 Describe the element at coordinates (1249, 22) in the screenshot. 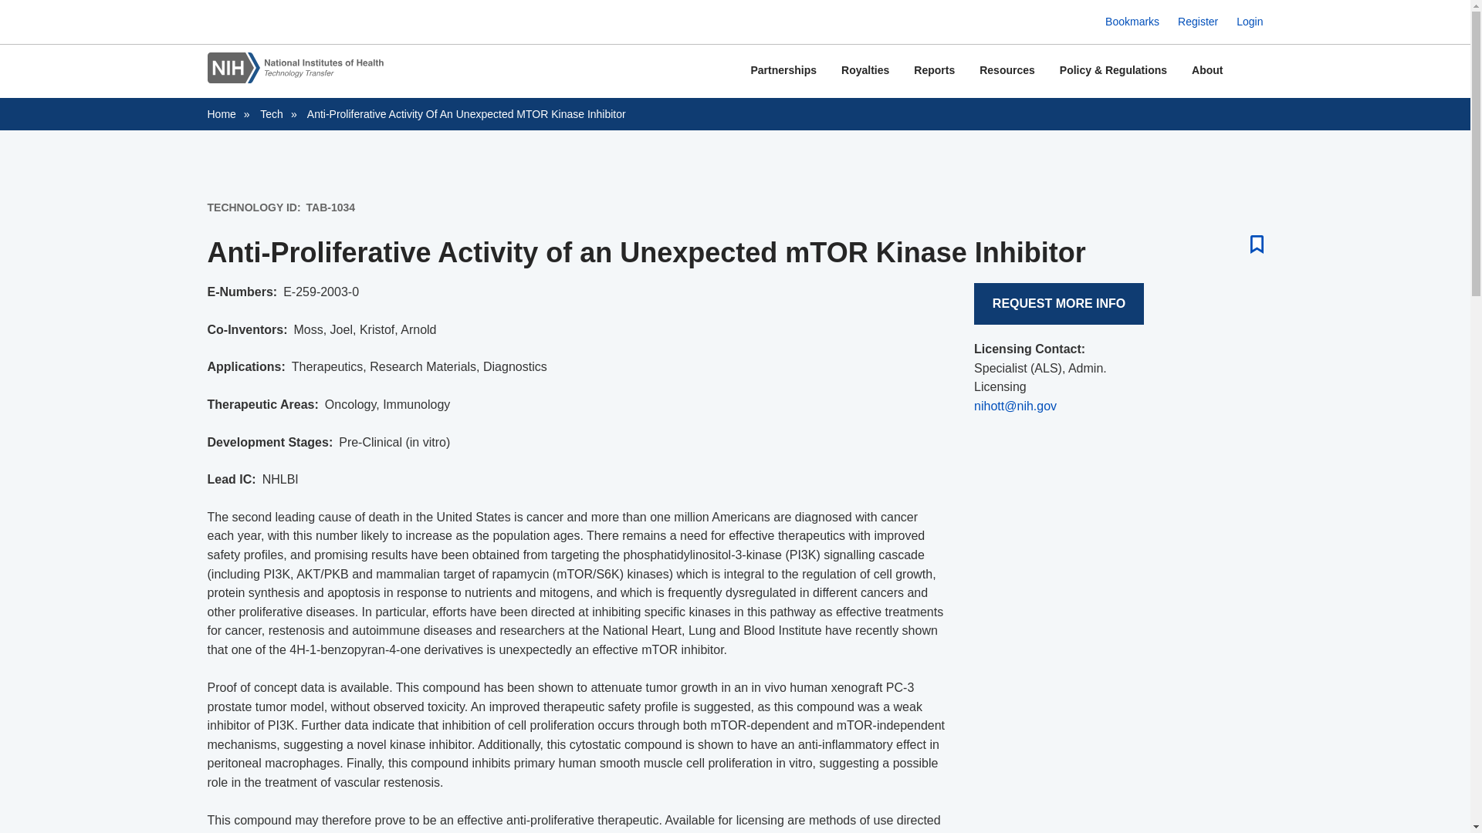

I see `Login` at that location.